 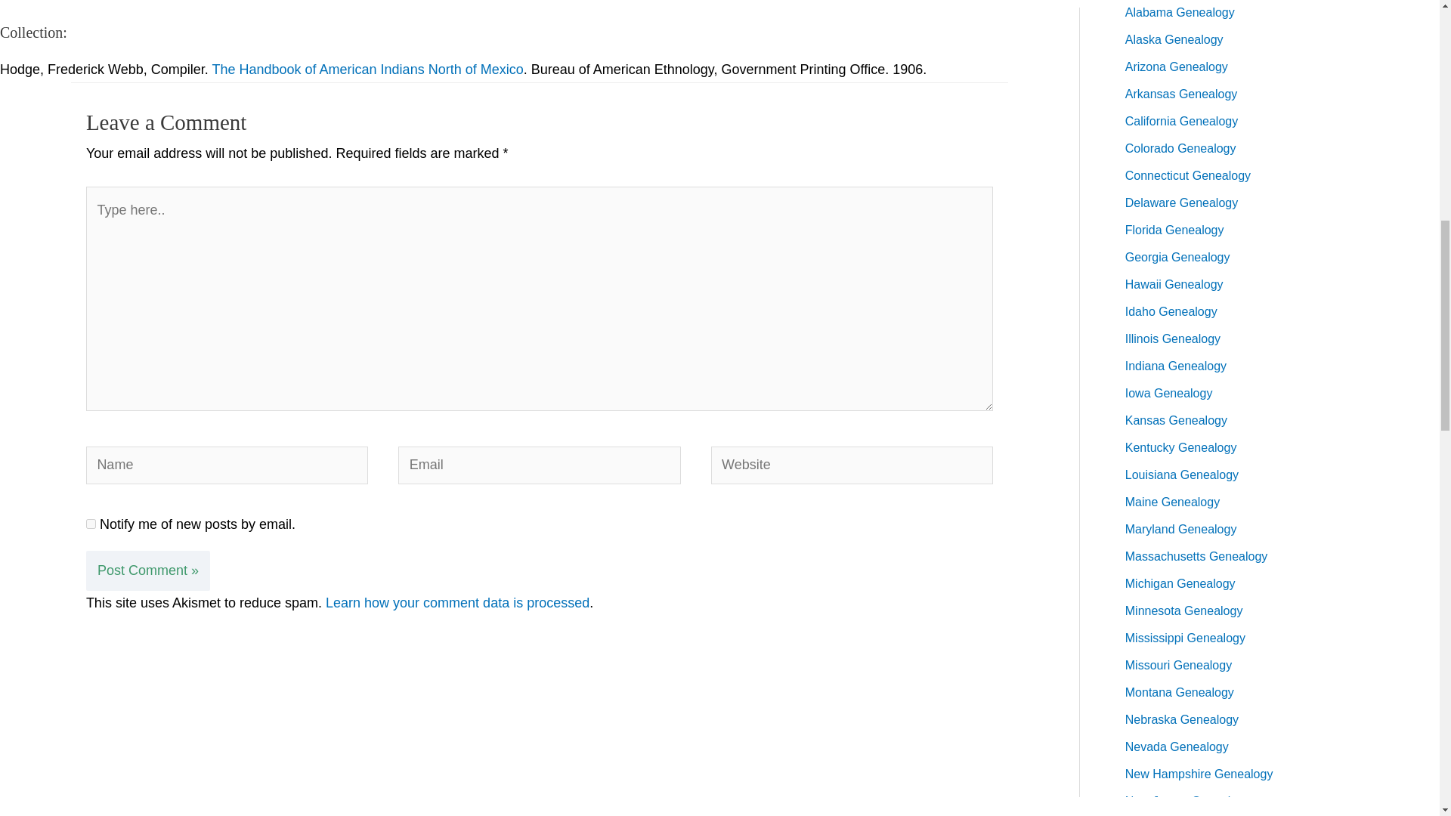 I want to click on Delaware Genealogy, so click(x=1181, y=202).